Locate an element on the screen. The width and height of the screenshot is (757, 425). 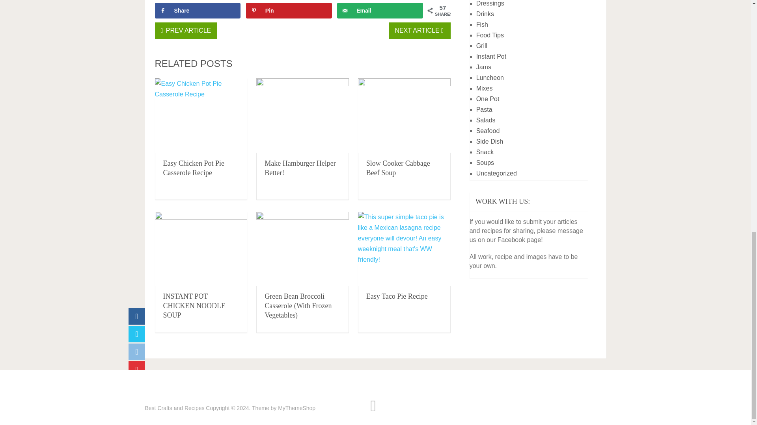
Make Hamburger Helper Better! is located at coordinates (303, 115).